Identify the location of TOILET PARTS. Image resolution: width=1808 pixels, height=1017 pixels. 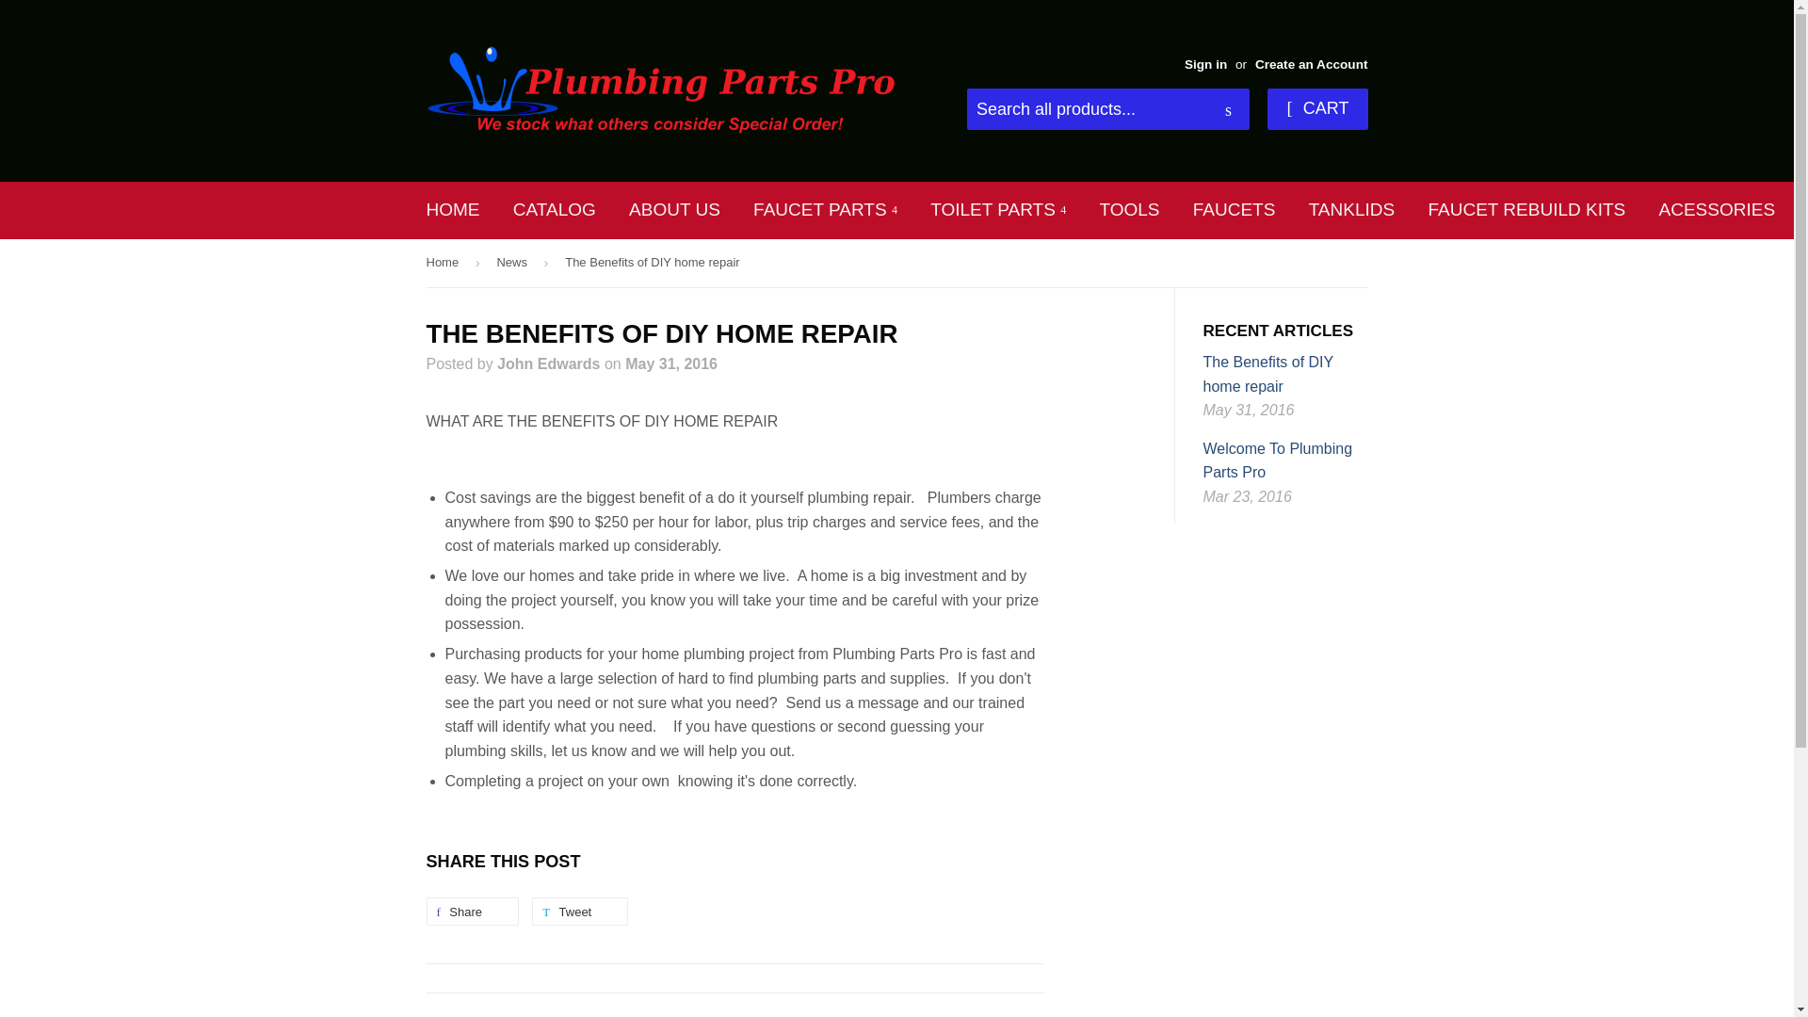
(998, 209).